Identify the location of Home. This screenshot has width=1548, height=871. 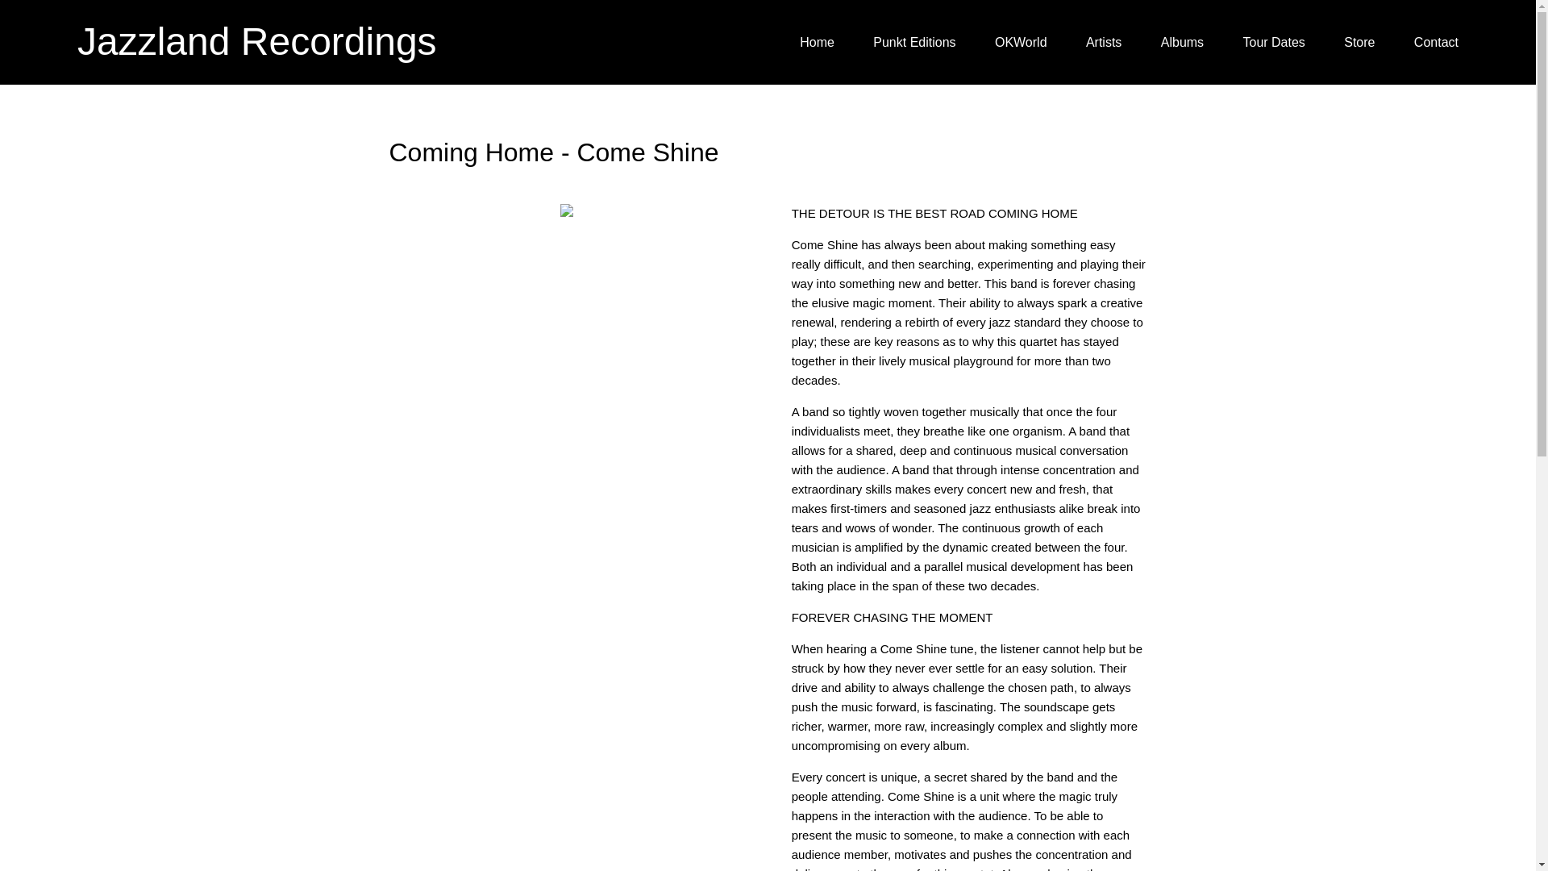
(817, 43).